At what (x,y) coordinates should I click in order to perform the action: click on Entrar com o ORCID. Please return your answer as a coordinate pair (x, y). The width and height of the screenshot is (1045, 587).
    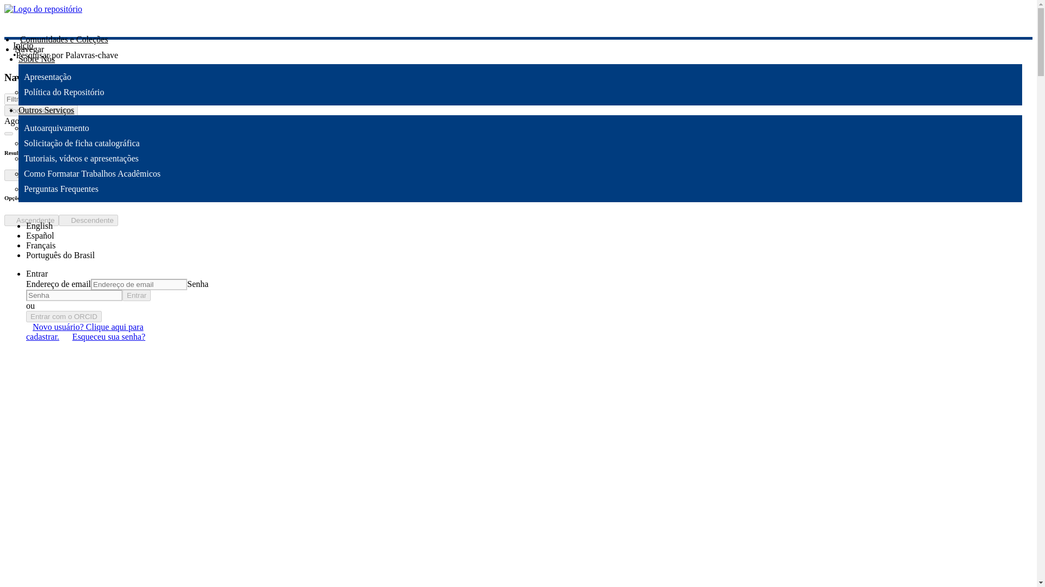
    Looking at the image, I should click on (64, 316).